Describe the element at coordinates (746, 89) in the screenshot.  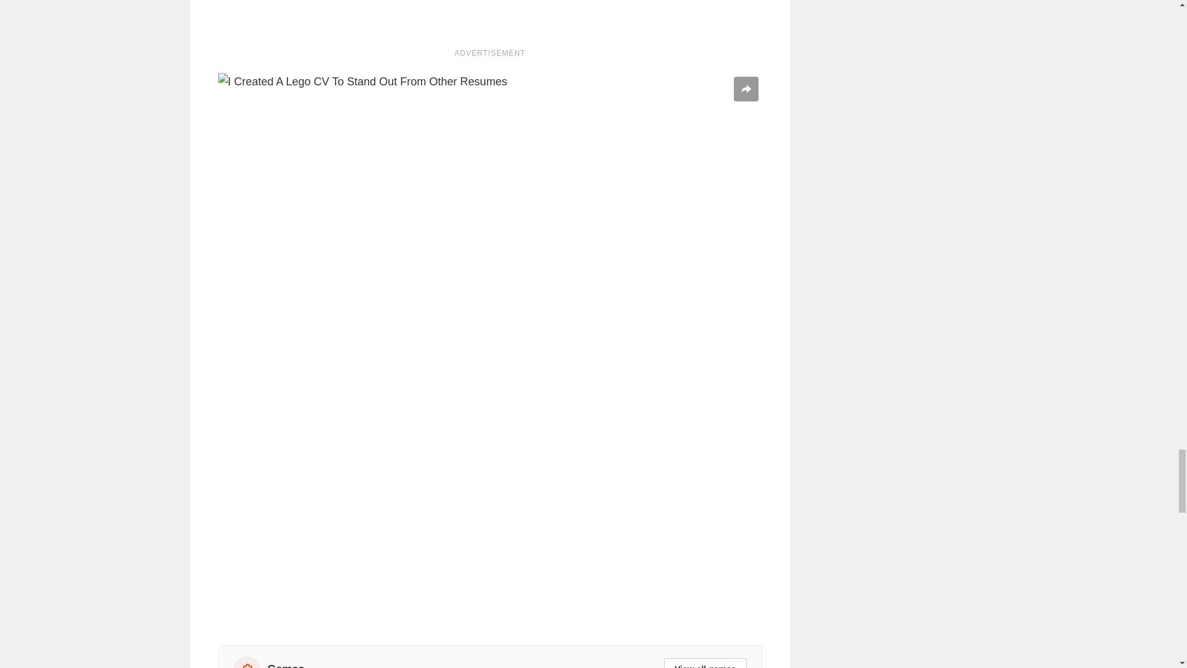
I see `Share icon` at that location.